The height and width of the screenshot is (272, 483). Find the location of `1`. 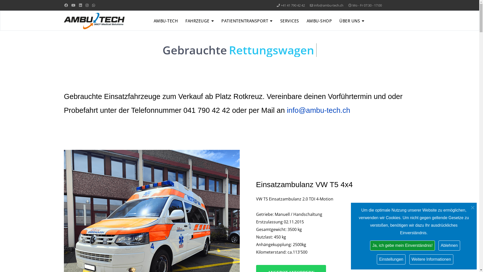

1 is located at coordinates (226, 134).